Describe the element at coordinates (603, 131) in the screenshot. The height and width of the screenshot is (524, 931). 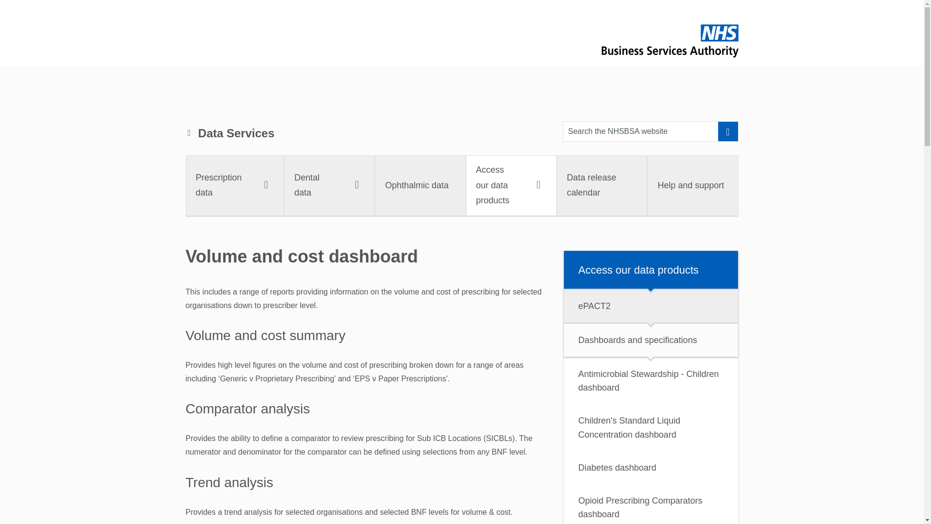
I see `Volume and cost dashboard` at that location.